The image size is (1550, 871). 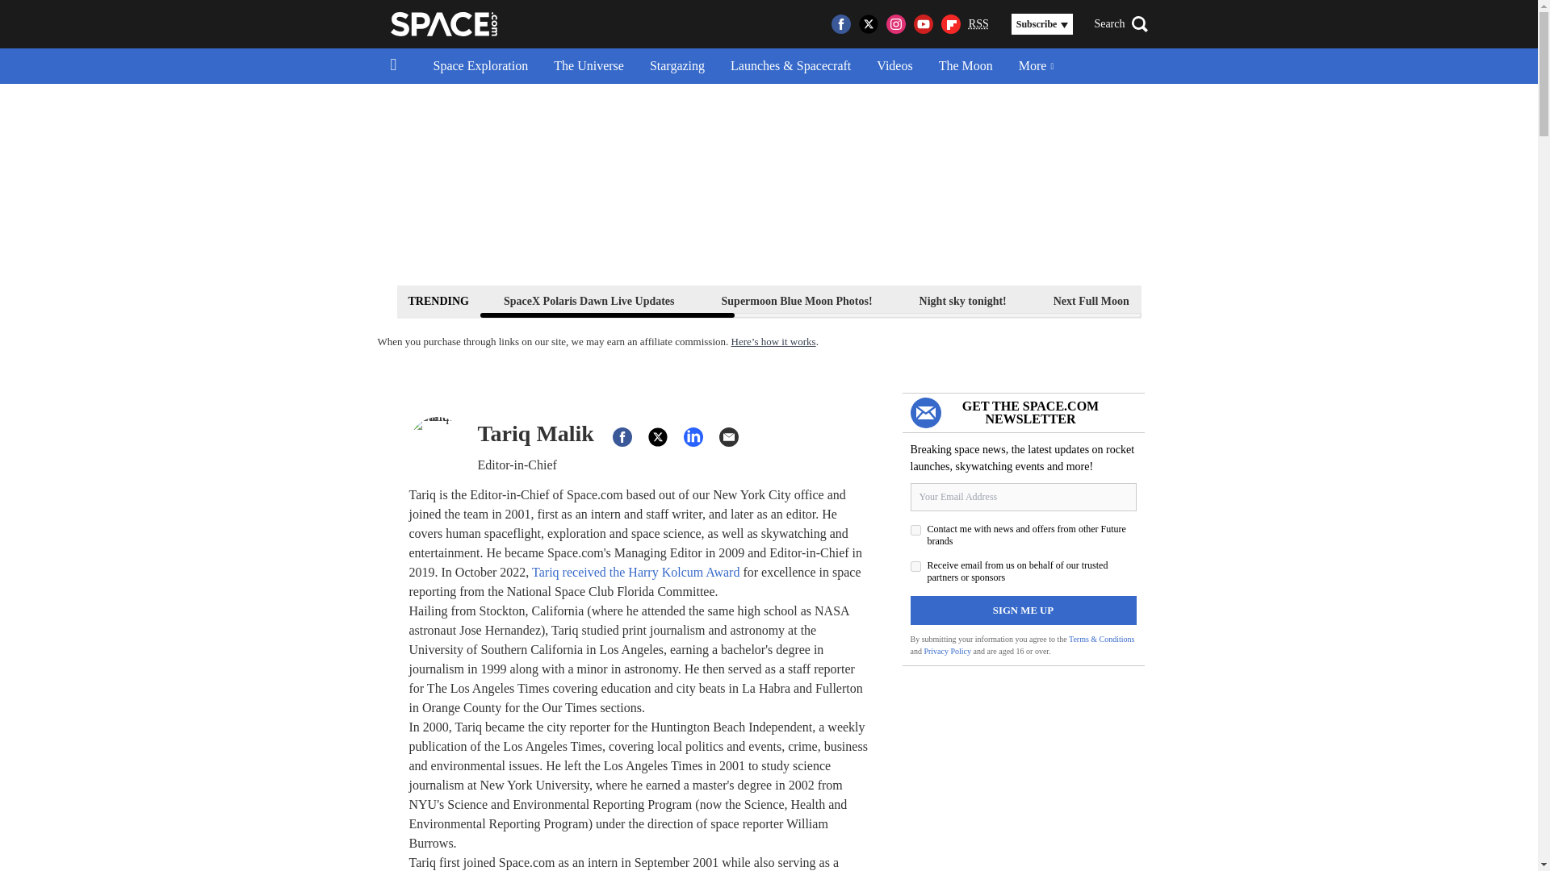 What do you see at coordinates (978, 23) in the screenshot?
I see `Really Simple Syndication` at bounding box center [978, 23].